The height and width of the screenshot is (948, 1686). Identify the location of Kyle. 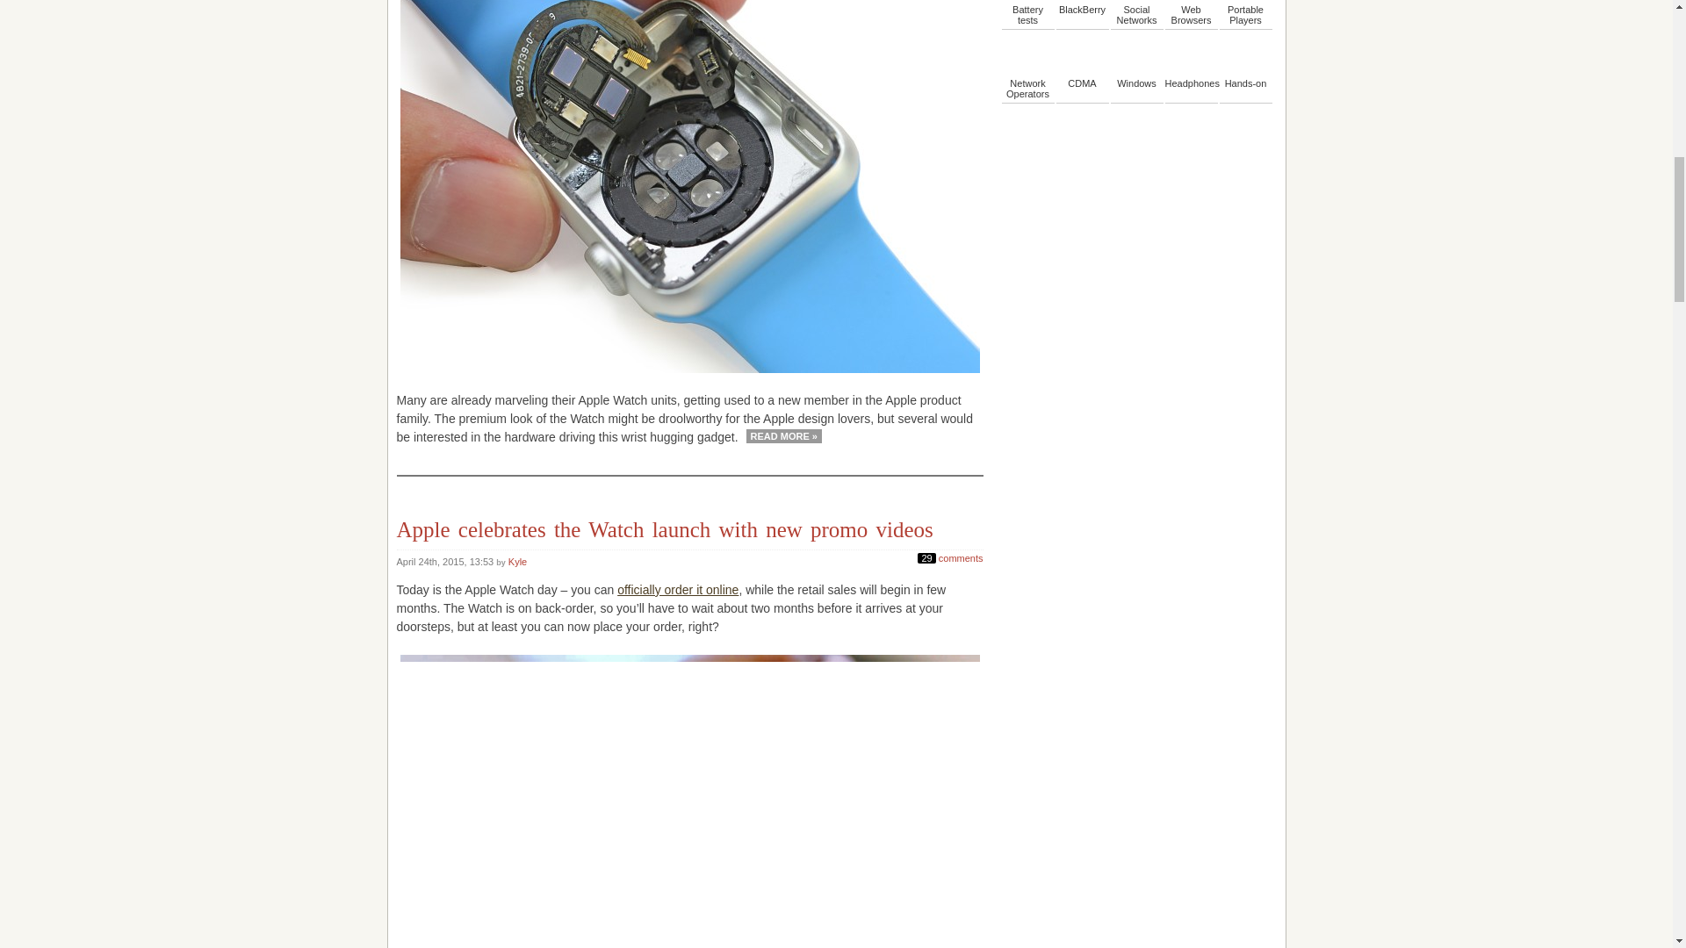
(517, 561).